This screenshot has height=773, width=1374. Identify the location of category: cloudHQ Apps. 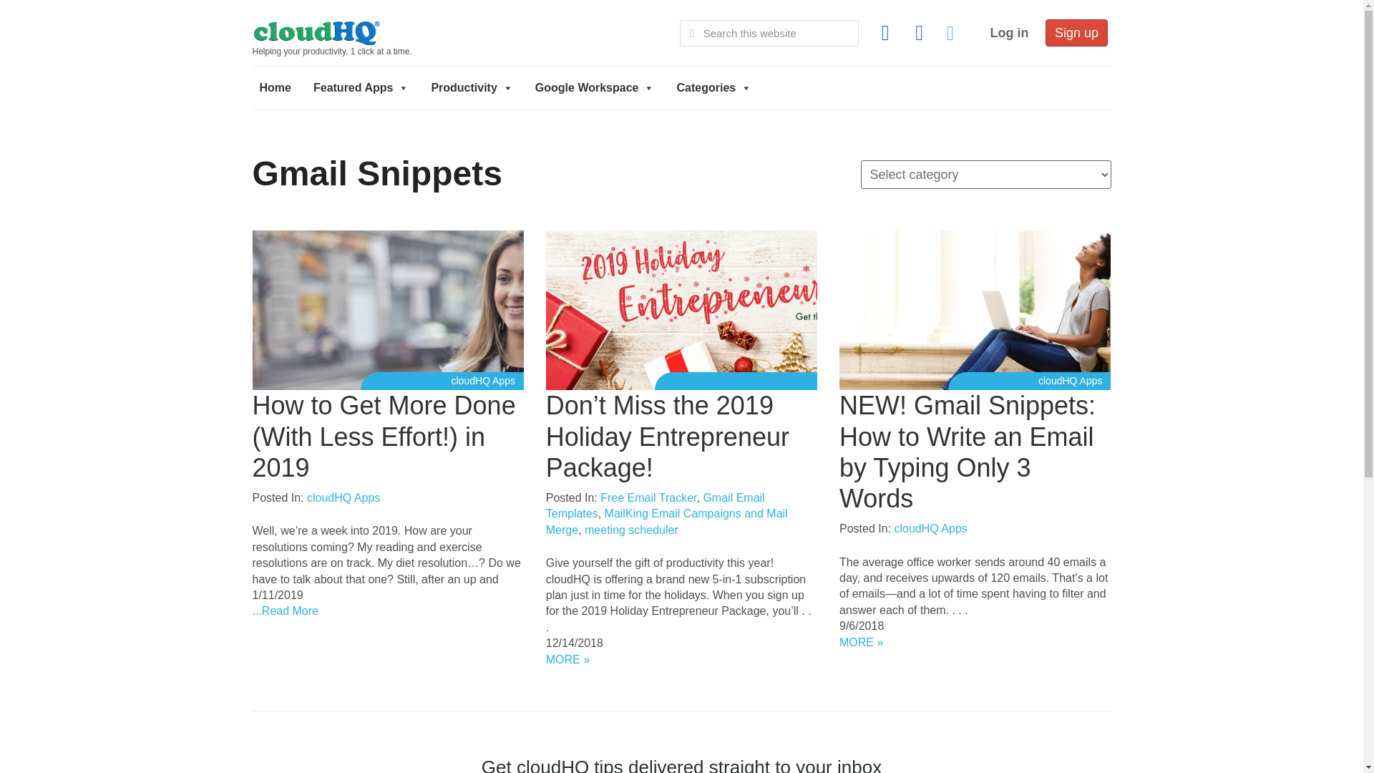
(1071, 381).